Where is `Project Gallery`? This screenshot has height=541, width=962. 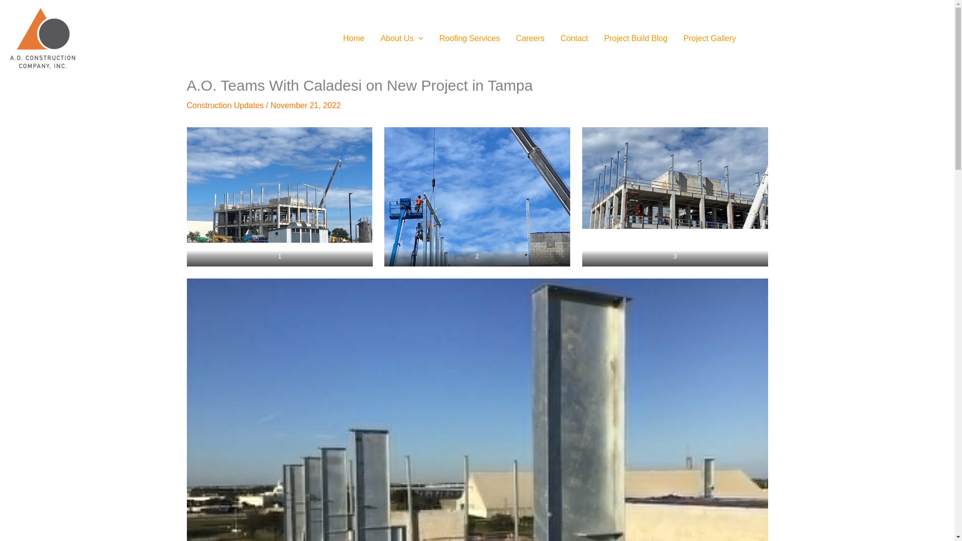
Project Gallery is located at coordinates (709, 39).